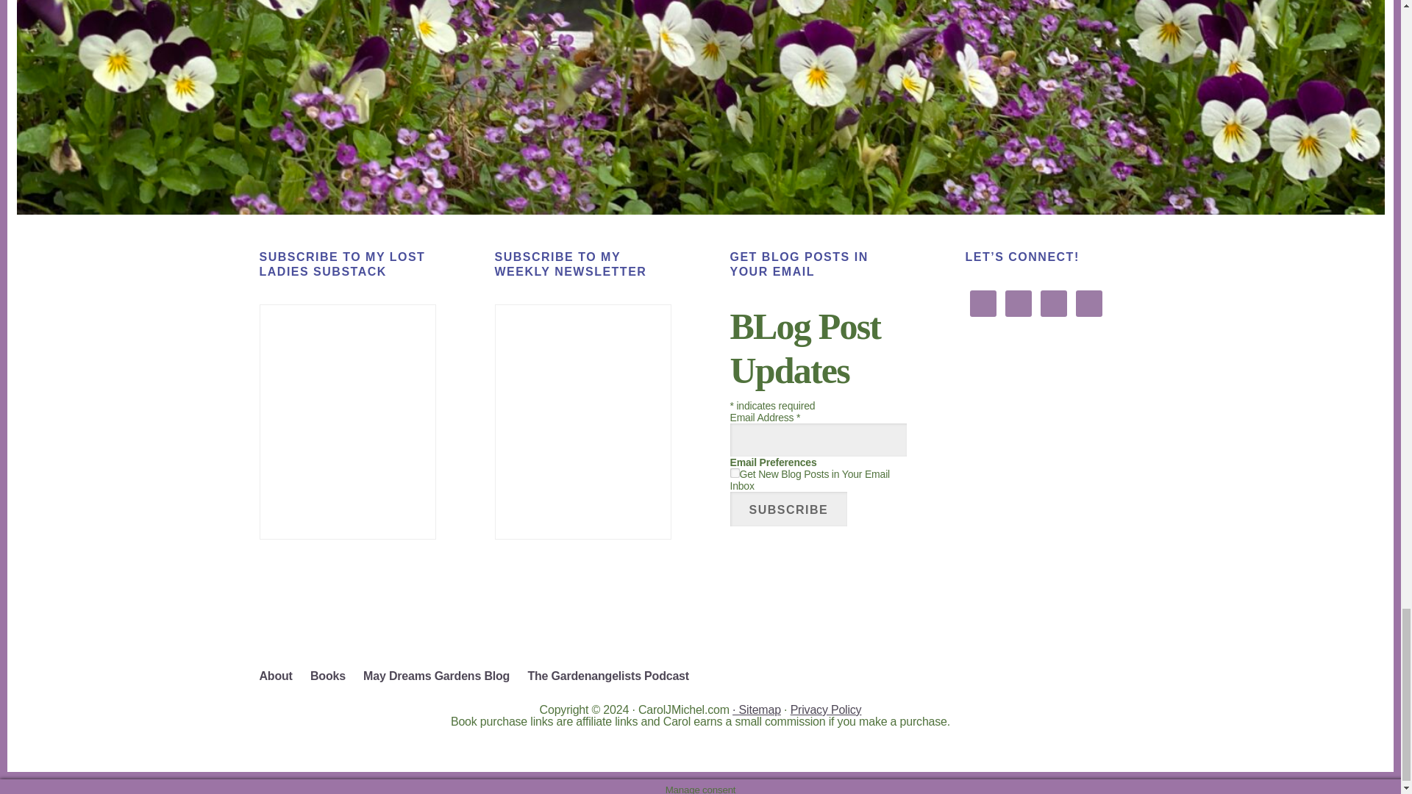 This screenshot has height=794, width=1412. What do you see at coordinates (788, 509) in the screenshot?
I see `Subscribe` at bounding box center [788, 509].